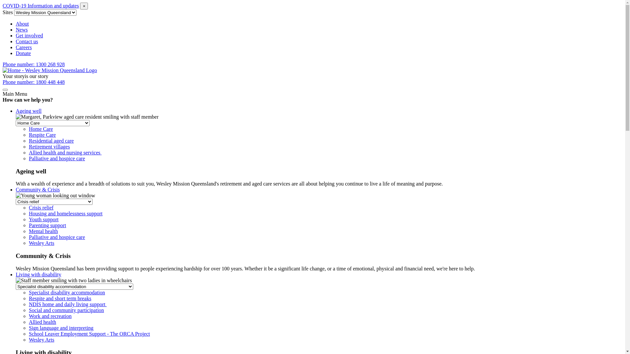 The height and width of the screenshot is (354, 630). What do you see at coordinates (57, 237) in the screenshot?
I see `Palliative and hospice care` at bounding box center [57, 237].